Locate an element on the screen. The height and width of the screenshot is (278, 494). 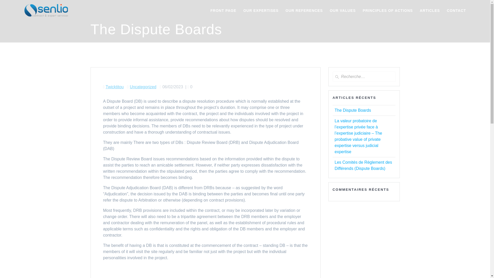
Twicktitou is located at coordinates (114, 87).